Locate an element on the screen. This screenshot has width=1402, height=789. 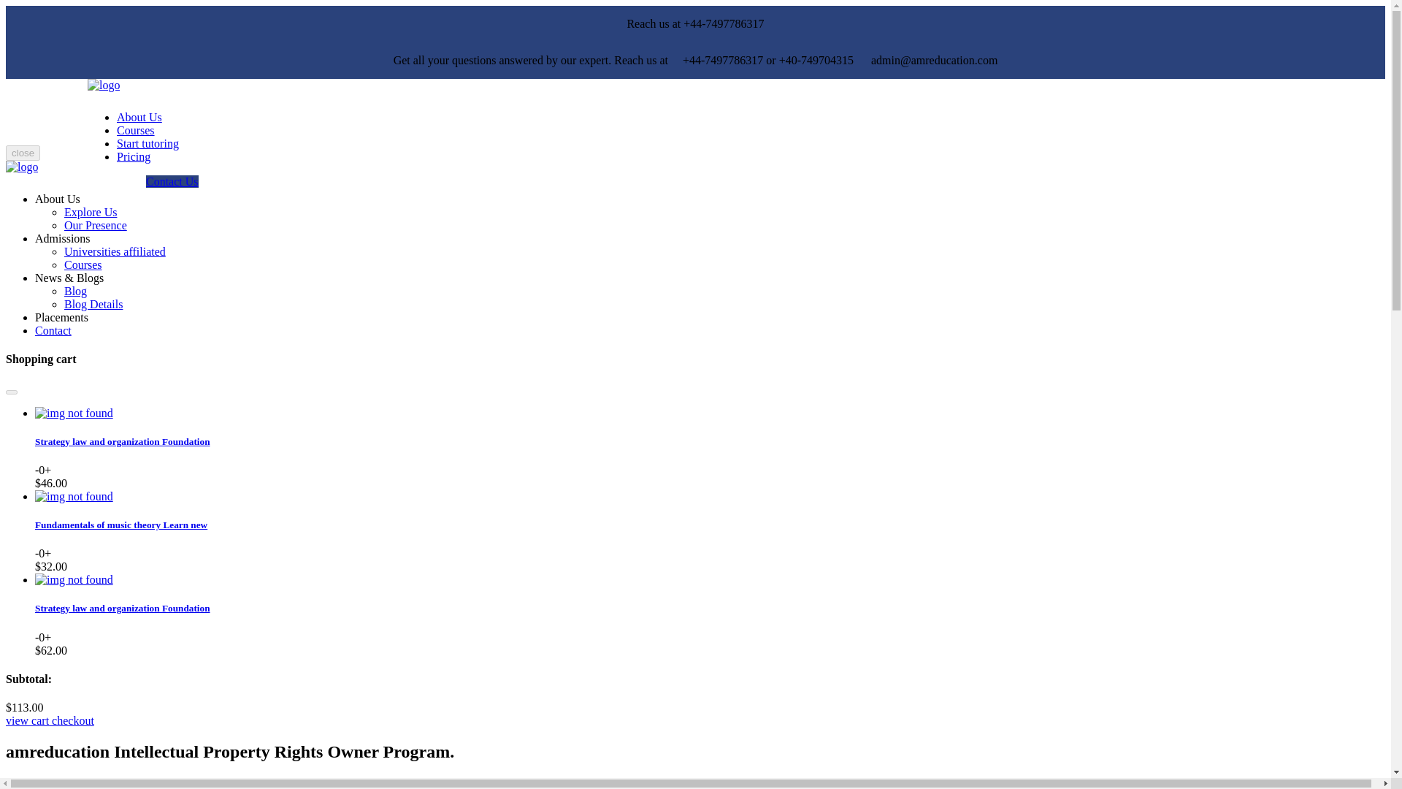
Contact Us is located at coordinates (172, 181).